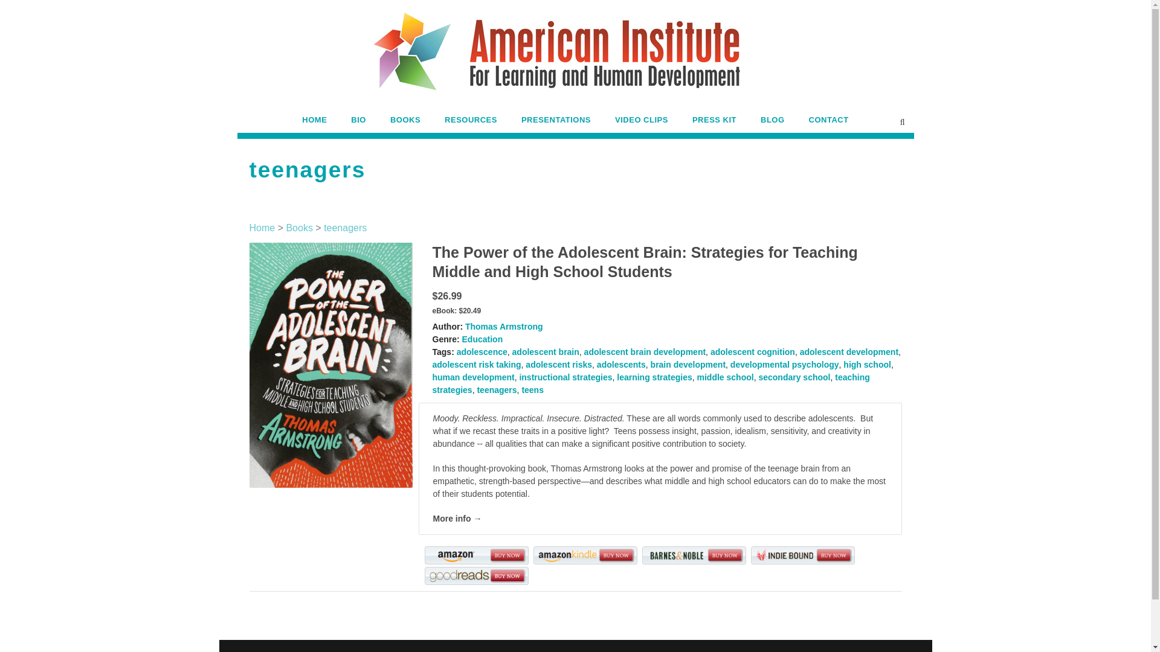 This screenshot has height=652, width=1160. Describe the element at coordinates (298, 228) in the screenshot. I see `Books` at that location.